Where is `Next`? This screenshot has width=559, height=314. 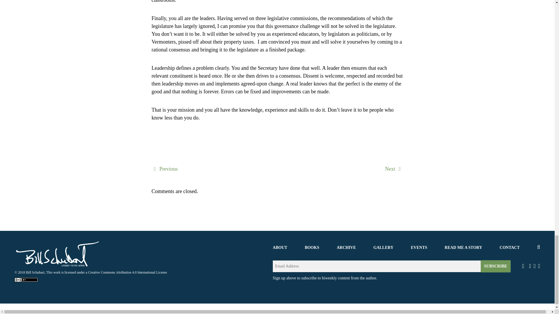
Next is located at coordinates (394, 169).